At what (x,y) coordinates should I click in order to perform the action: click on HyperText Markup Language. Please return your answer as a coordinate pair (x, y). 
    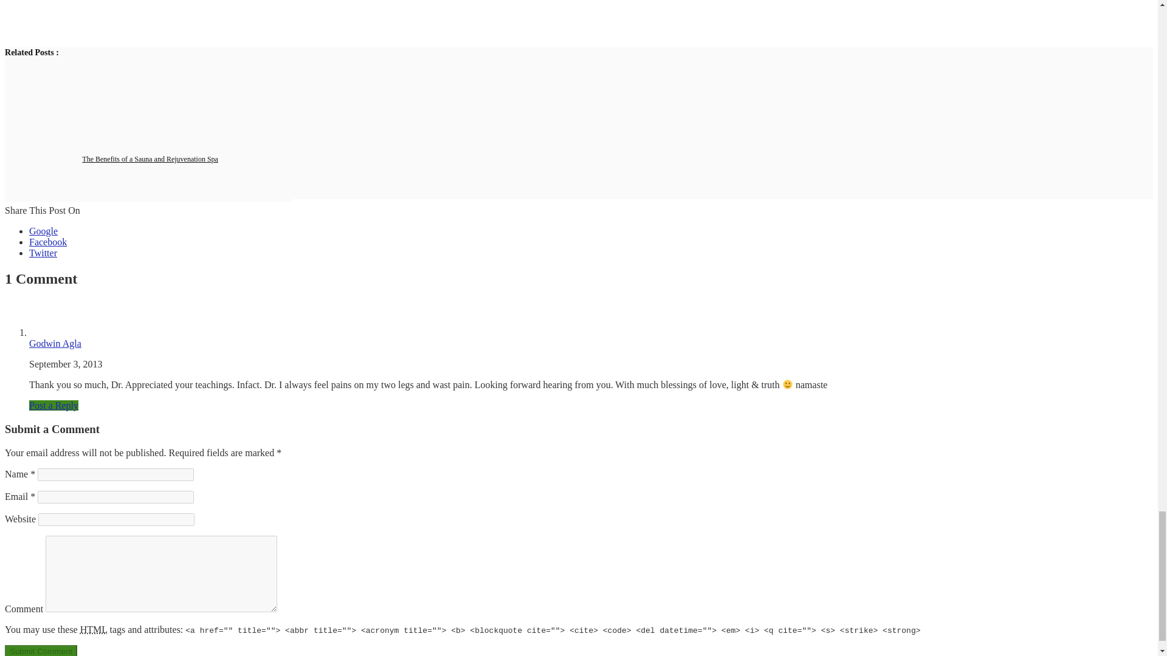
    Looking at the image, I should click on (94, 629).